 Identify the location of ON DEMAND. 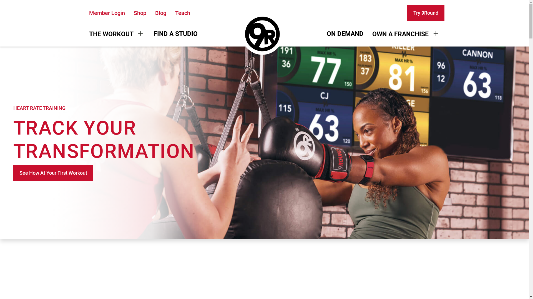
(345, 34).